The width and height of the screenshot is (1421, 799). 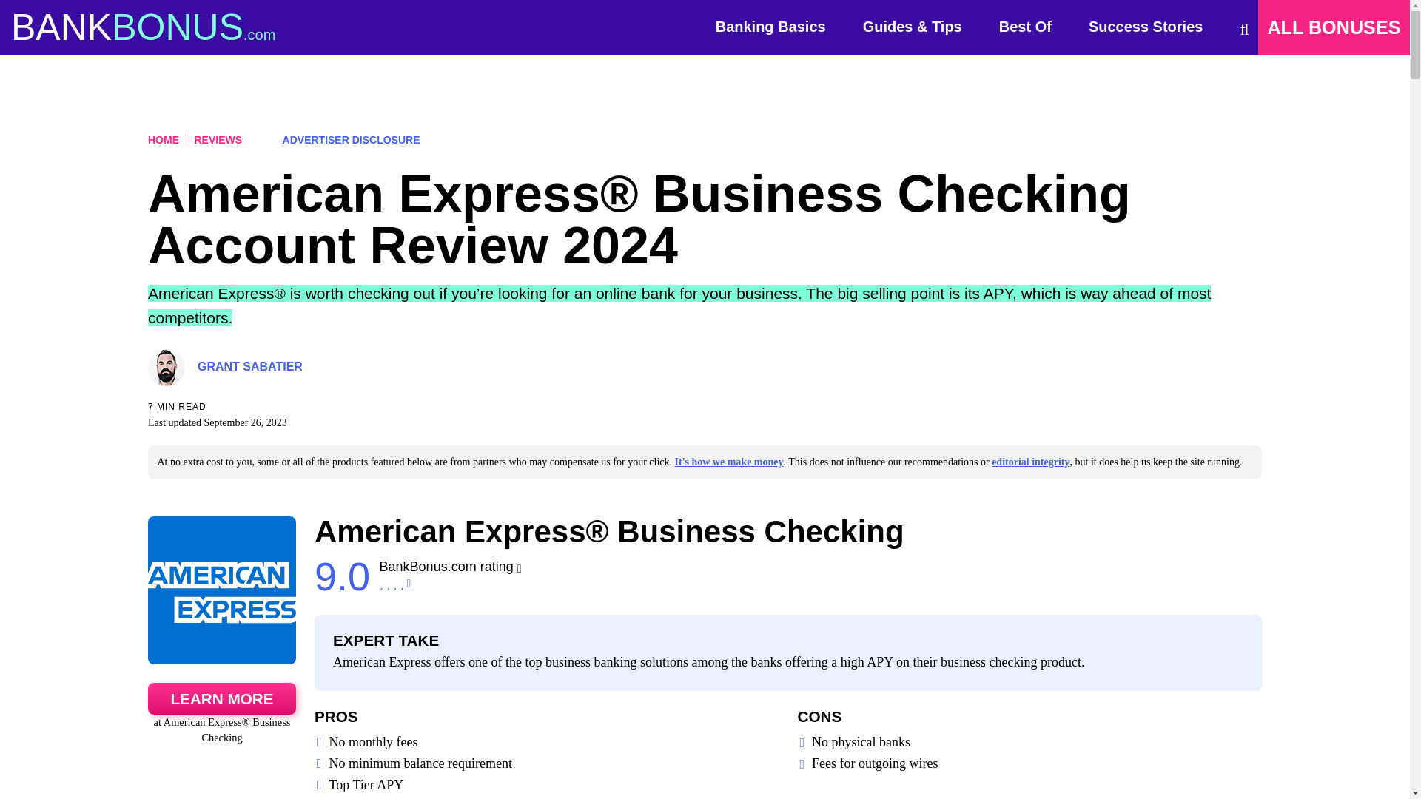 I want to click on LEARN MORE, so click(x=221, y=698).